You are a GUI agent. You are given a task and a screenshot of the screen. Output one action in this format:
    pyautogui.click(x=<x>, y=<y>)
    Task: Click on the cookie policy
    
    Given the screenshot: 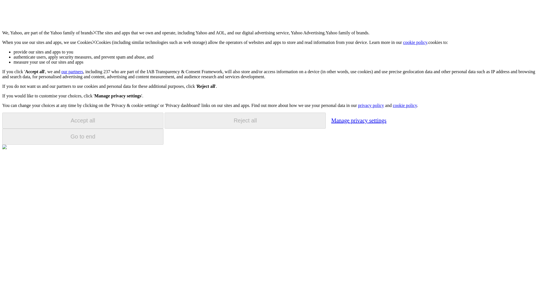 What is the action you would take?
    pyautogui.click(x=415, y=42)
    